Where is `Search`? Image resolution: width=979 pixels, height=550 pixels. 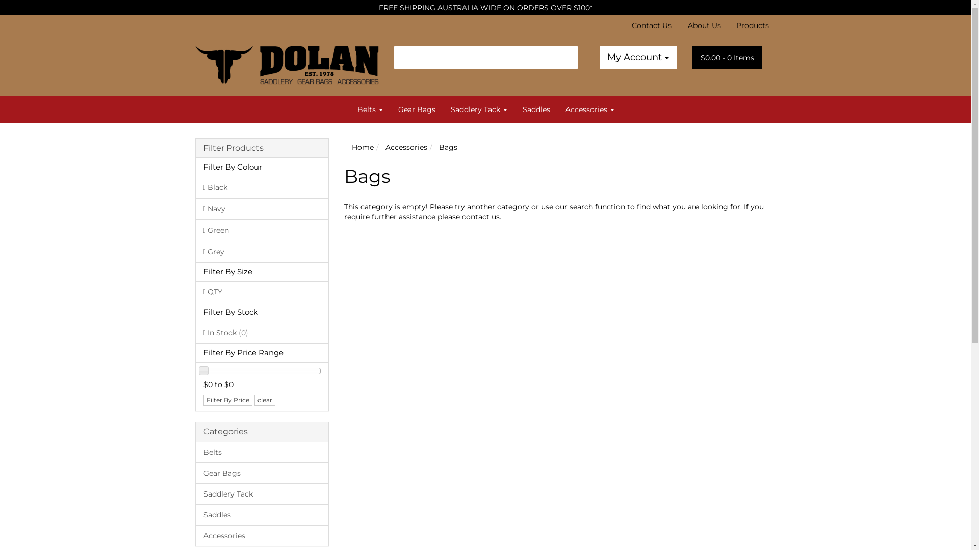
Search is located at coordinates (570, 58).